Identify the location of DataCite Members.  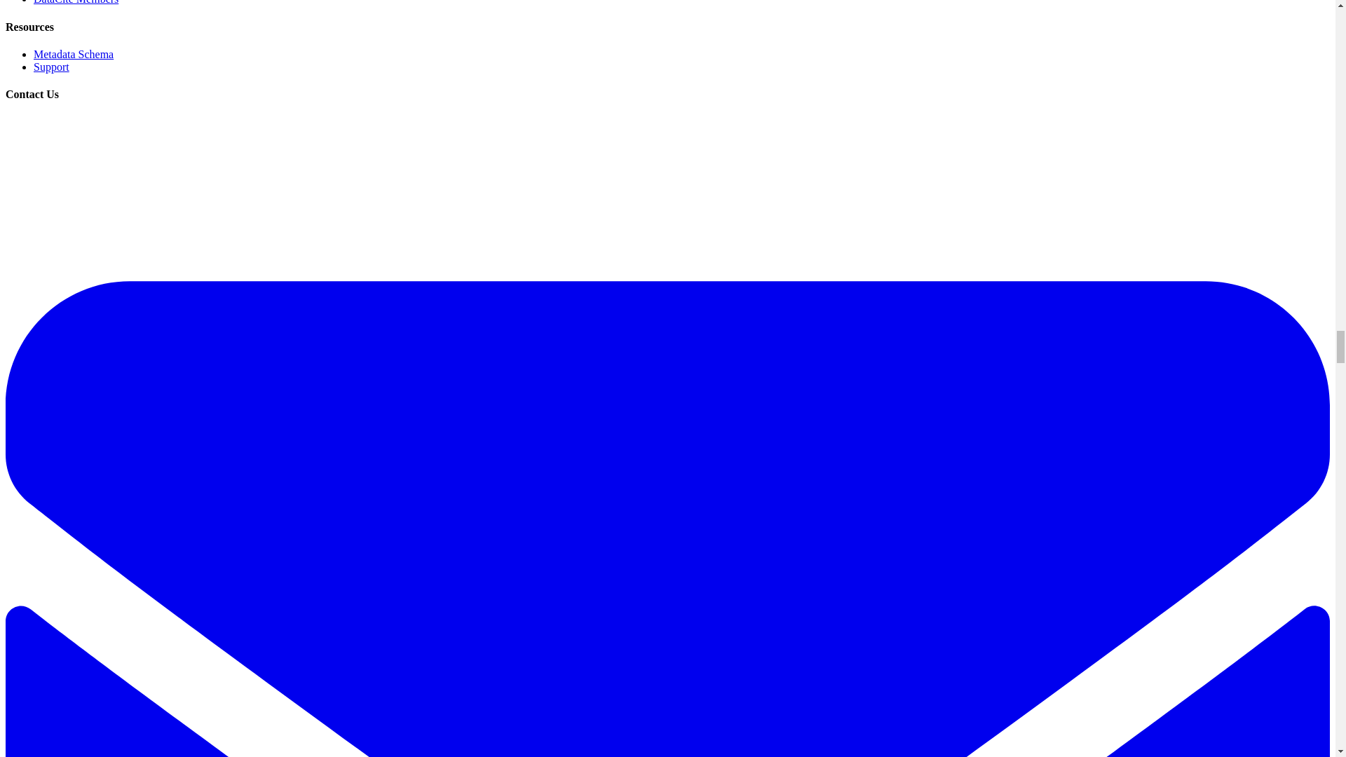
(76, 2).